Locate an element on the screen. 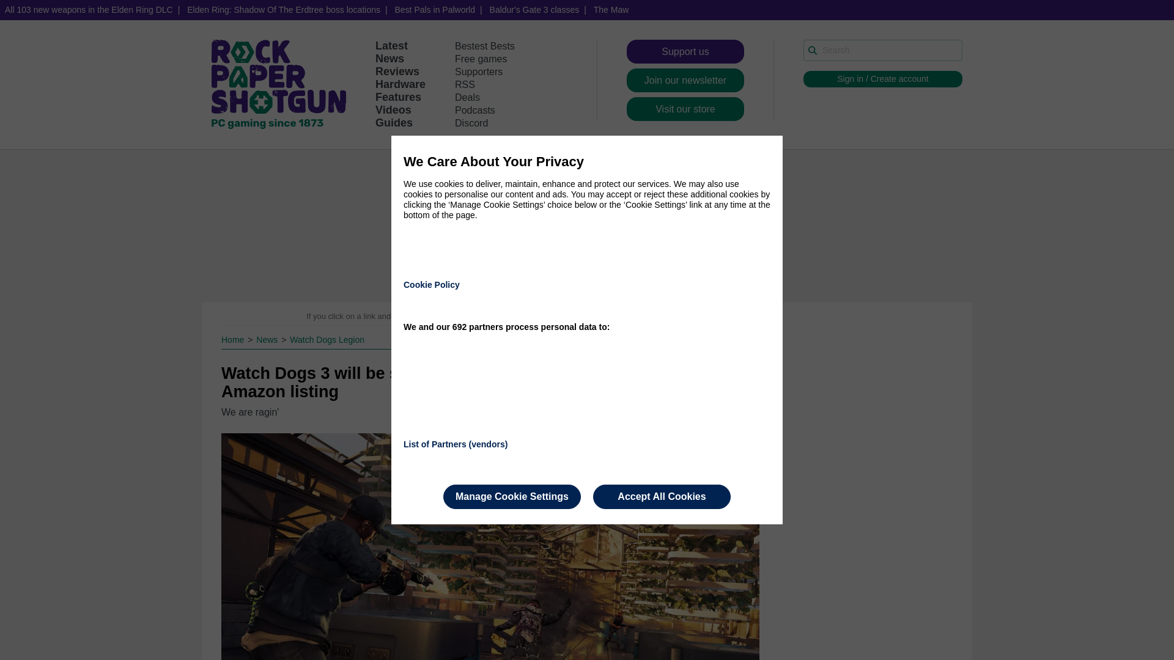  Discord is located at coordinates (471, 123).